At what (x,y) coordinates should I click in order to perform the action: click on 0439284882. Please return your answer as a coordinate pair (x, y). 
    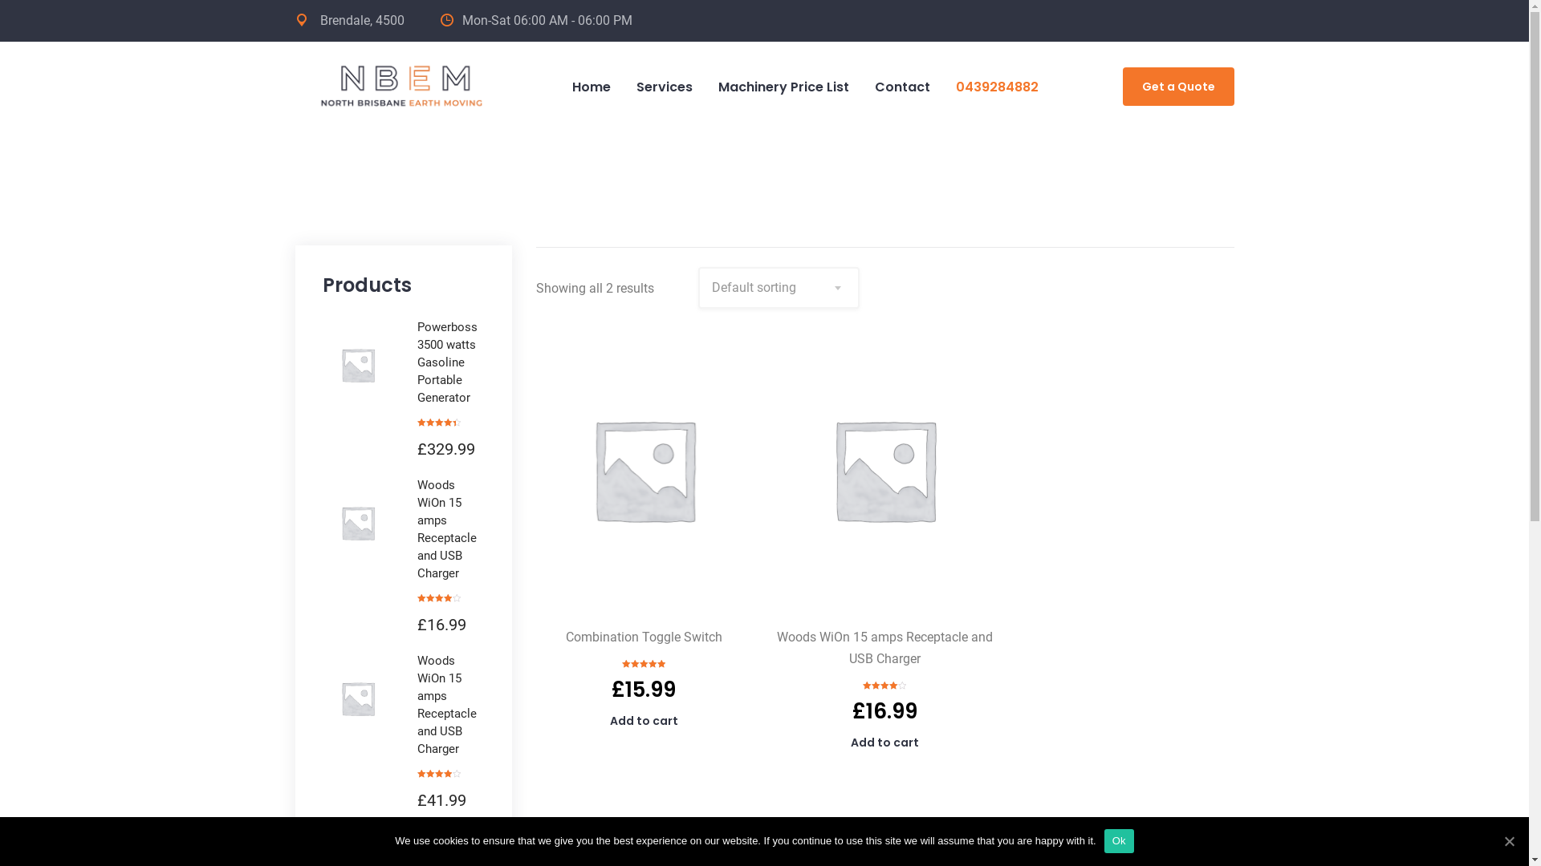
    Looking at the image, I should click on (997, 87).